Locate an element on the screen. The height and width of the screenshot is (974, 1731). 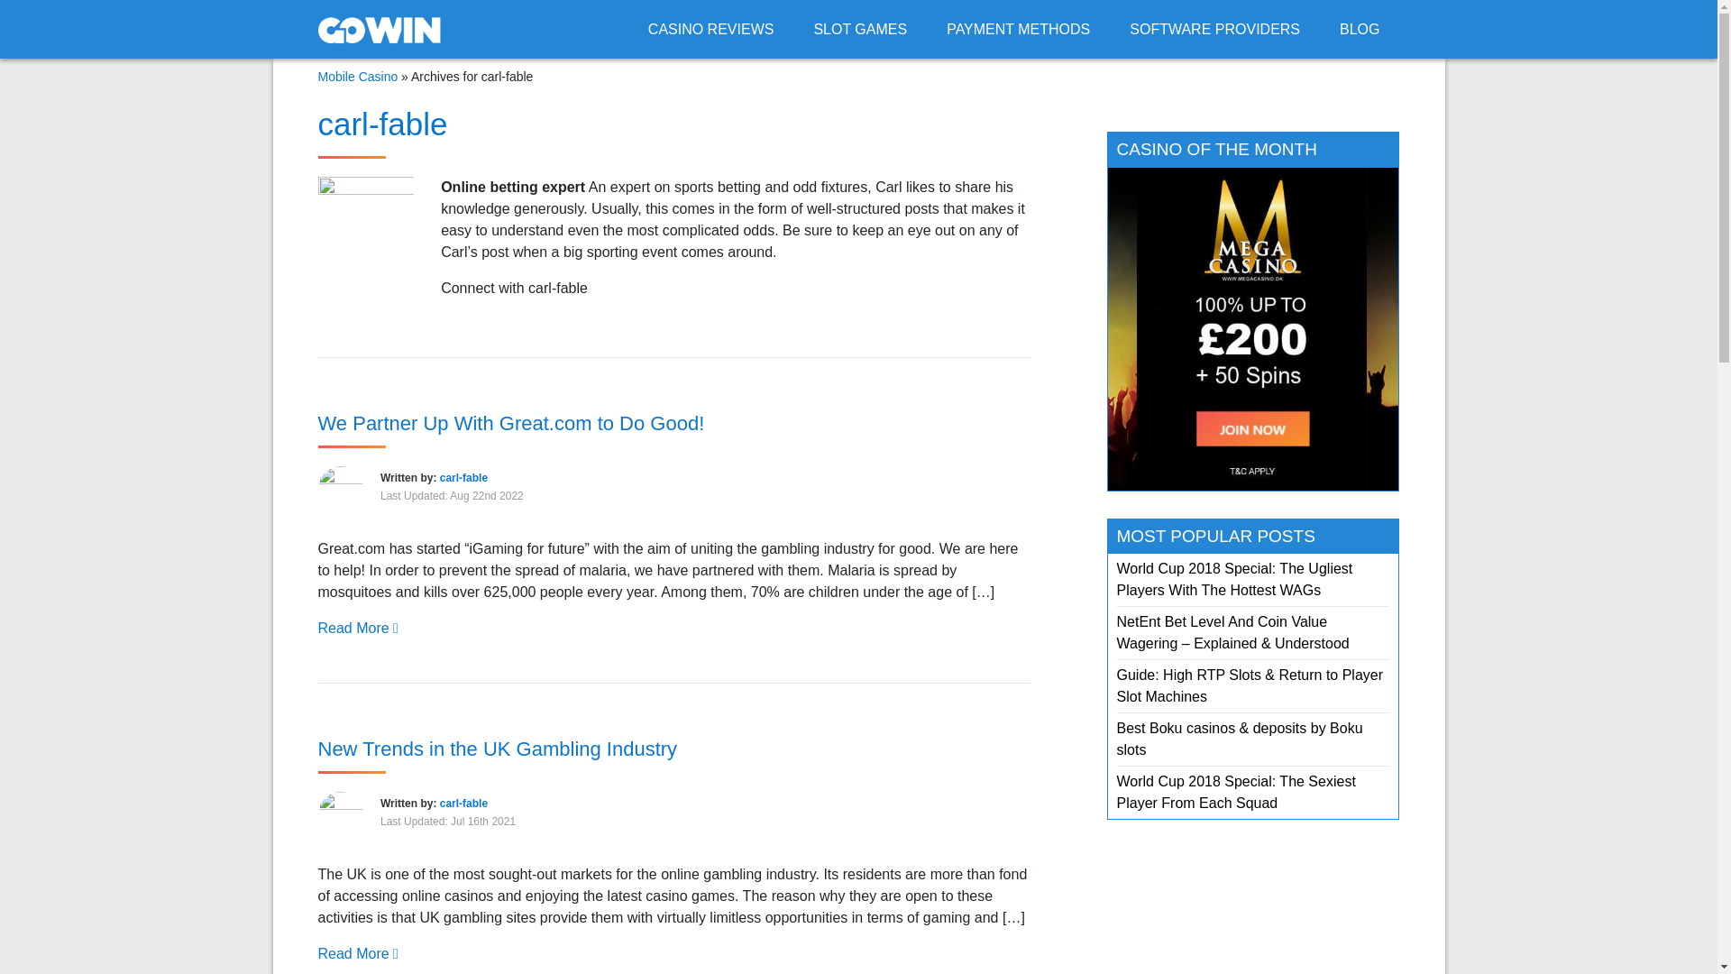
carl-fable is located at coordinates (463, 803).